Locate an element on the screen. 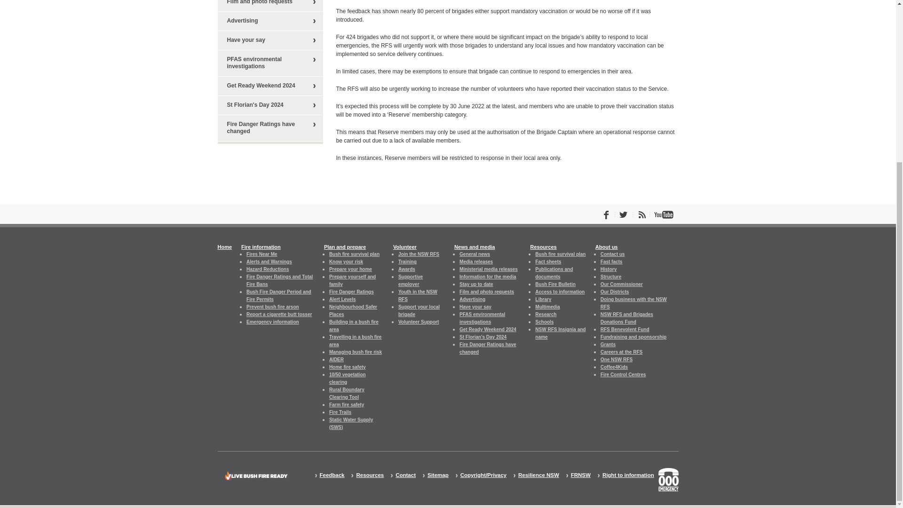  Twitter is located at coordinates (624, 214).